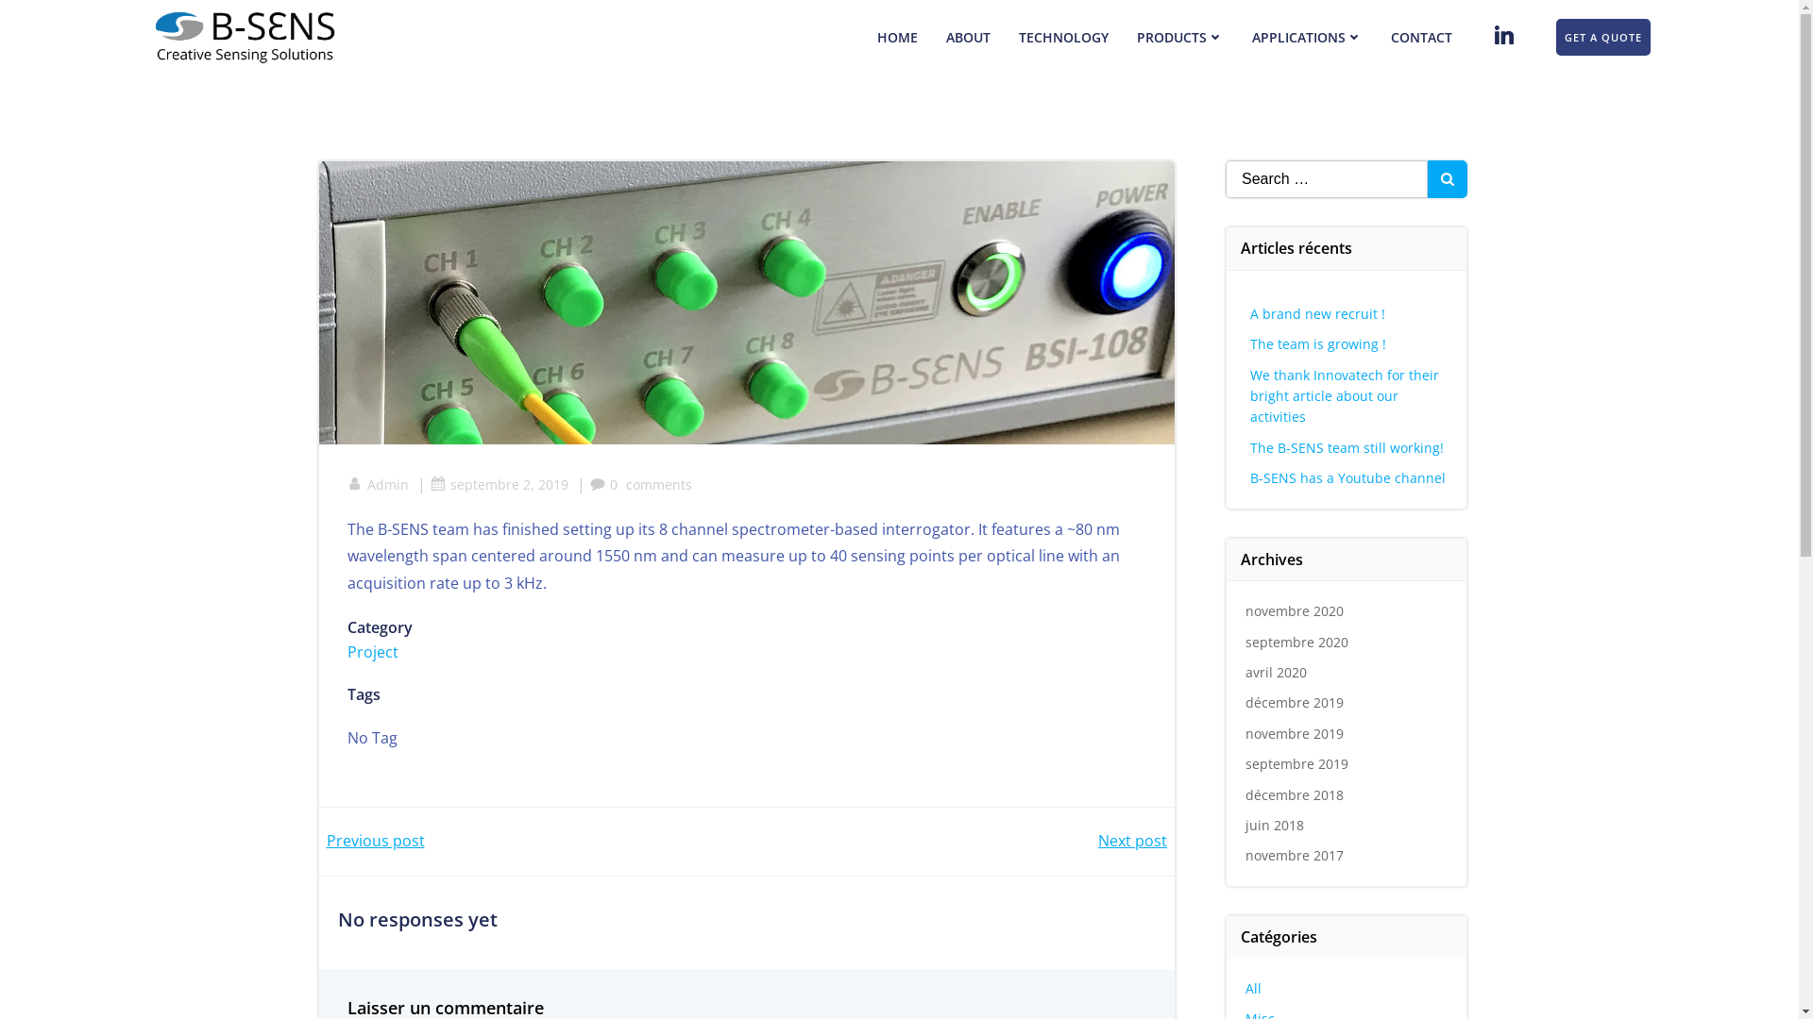  What do you see at coordinates (1254, 989) in the screenshot?
I see `All` at bounding box center [1254, 989].